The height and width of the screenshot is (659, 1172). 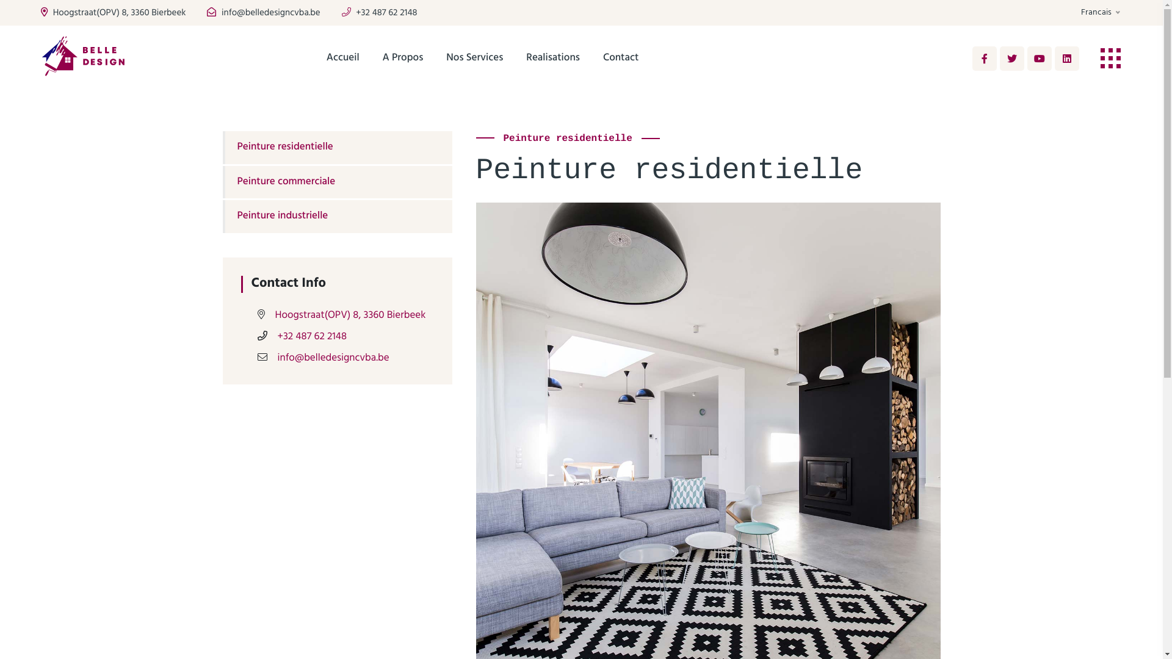 What do you see at coordinates (380, 13) in the screenshot?
I see `+32 487 62 2148` at bounding box center [380, 13].